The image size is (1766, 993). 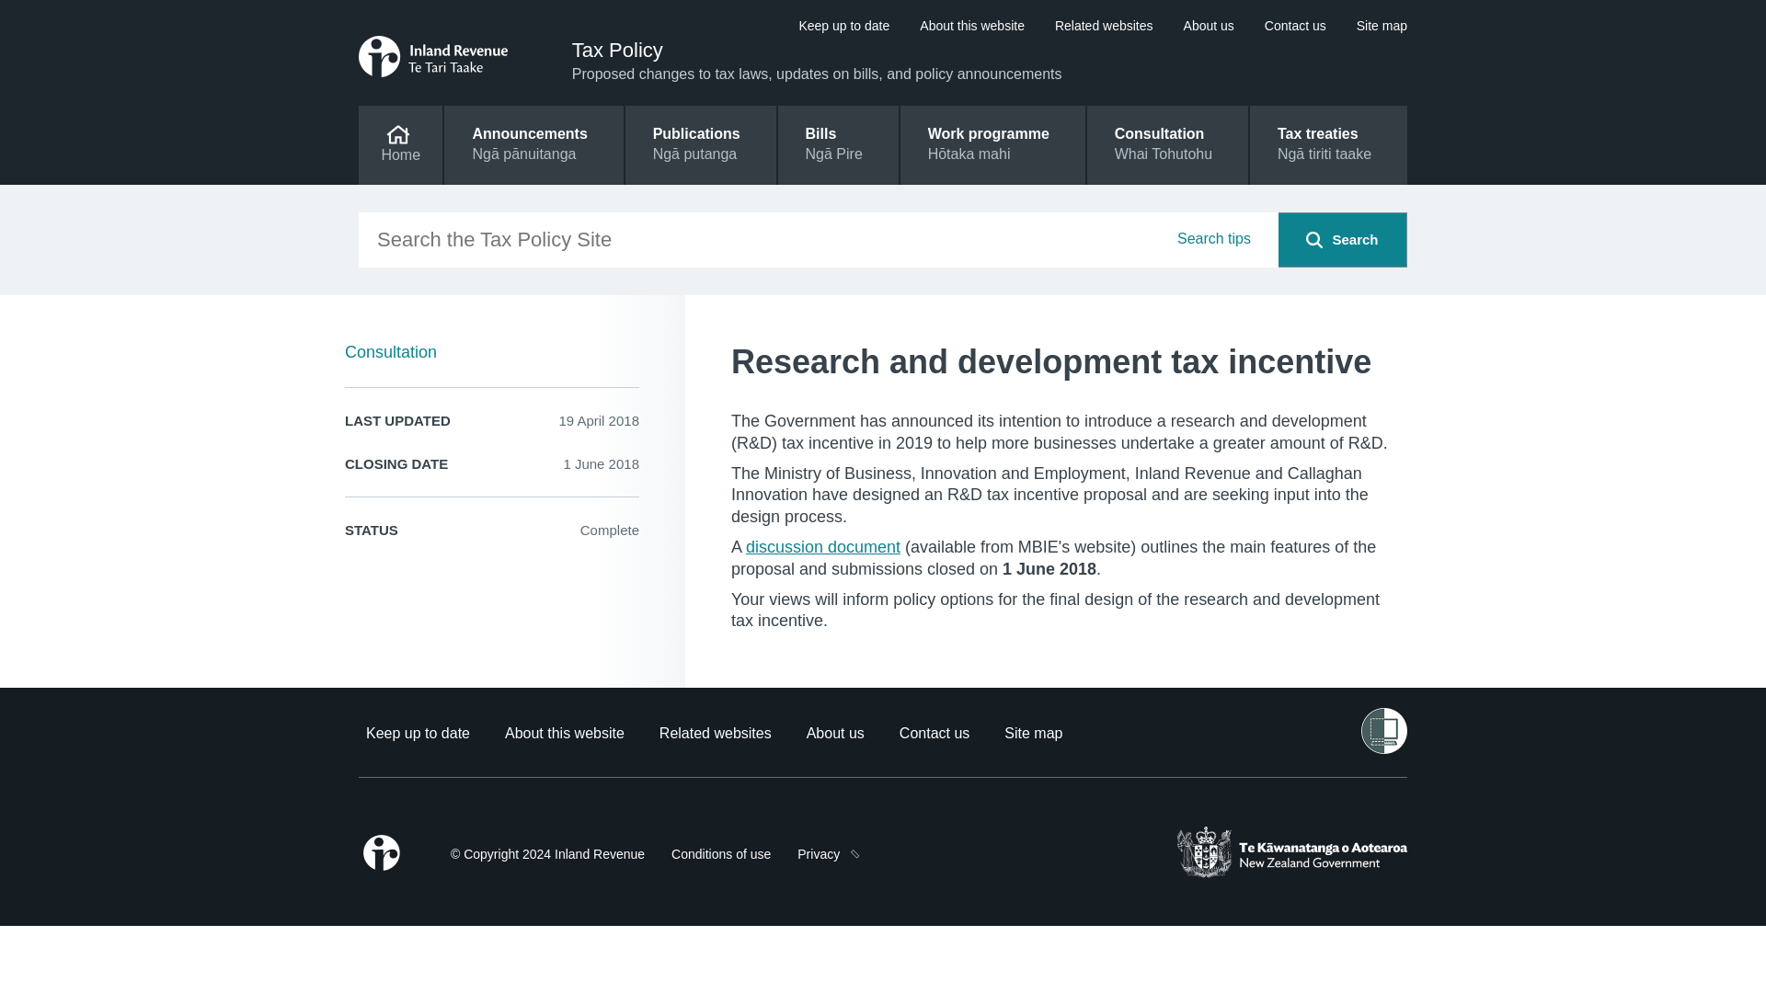 What do you see at coordinates (843, 26) in the screenshot?
I see `Keep up to date` at bounding box center [843, 26].